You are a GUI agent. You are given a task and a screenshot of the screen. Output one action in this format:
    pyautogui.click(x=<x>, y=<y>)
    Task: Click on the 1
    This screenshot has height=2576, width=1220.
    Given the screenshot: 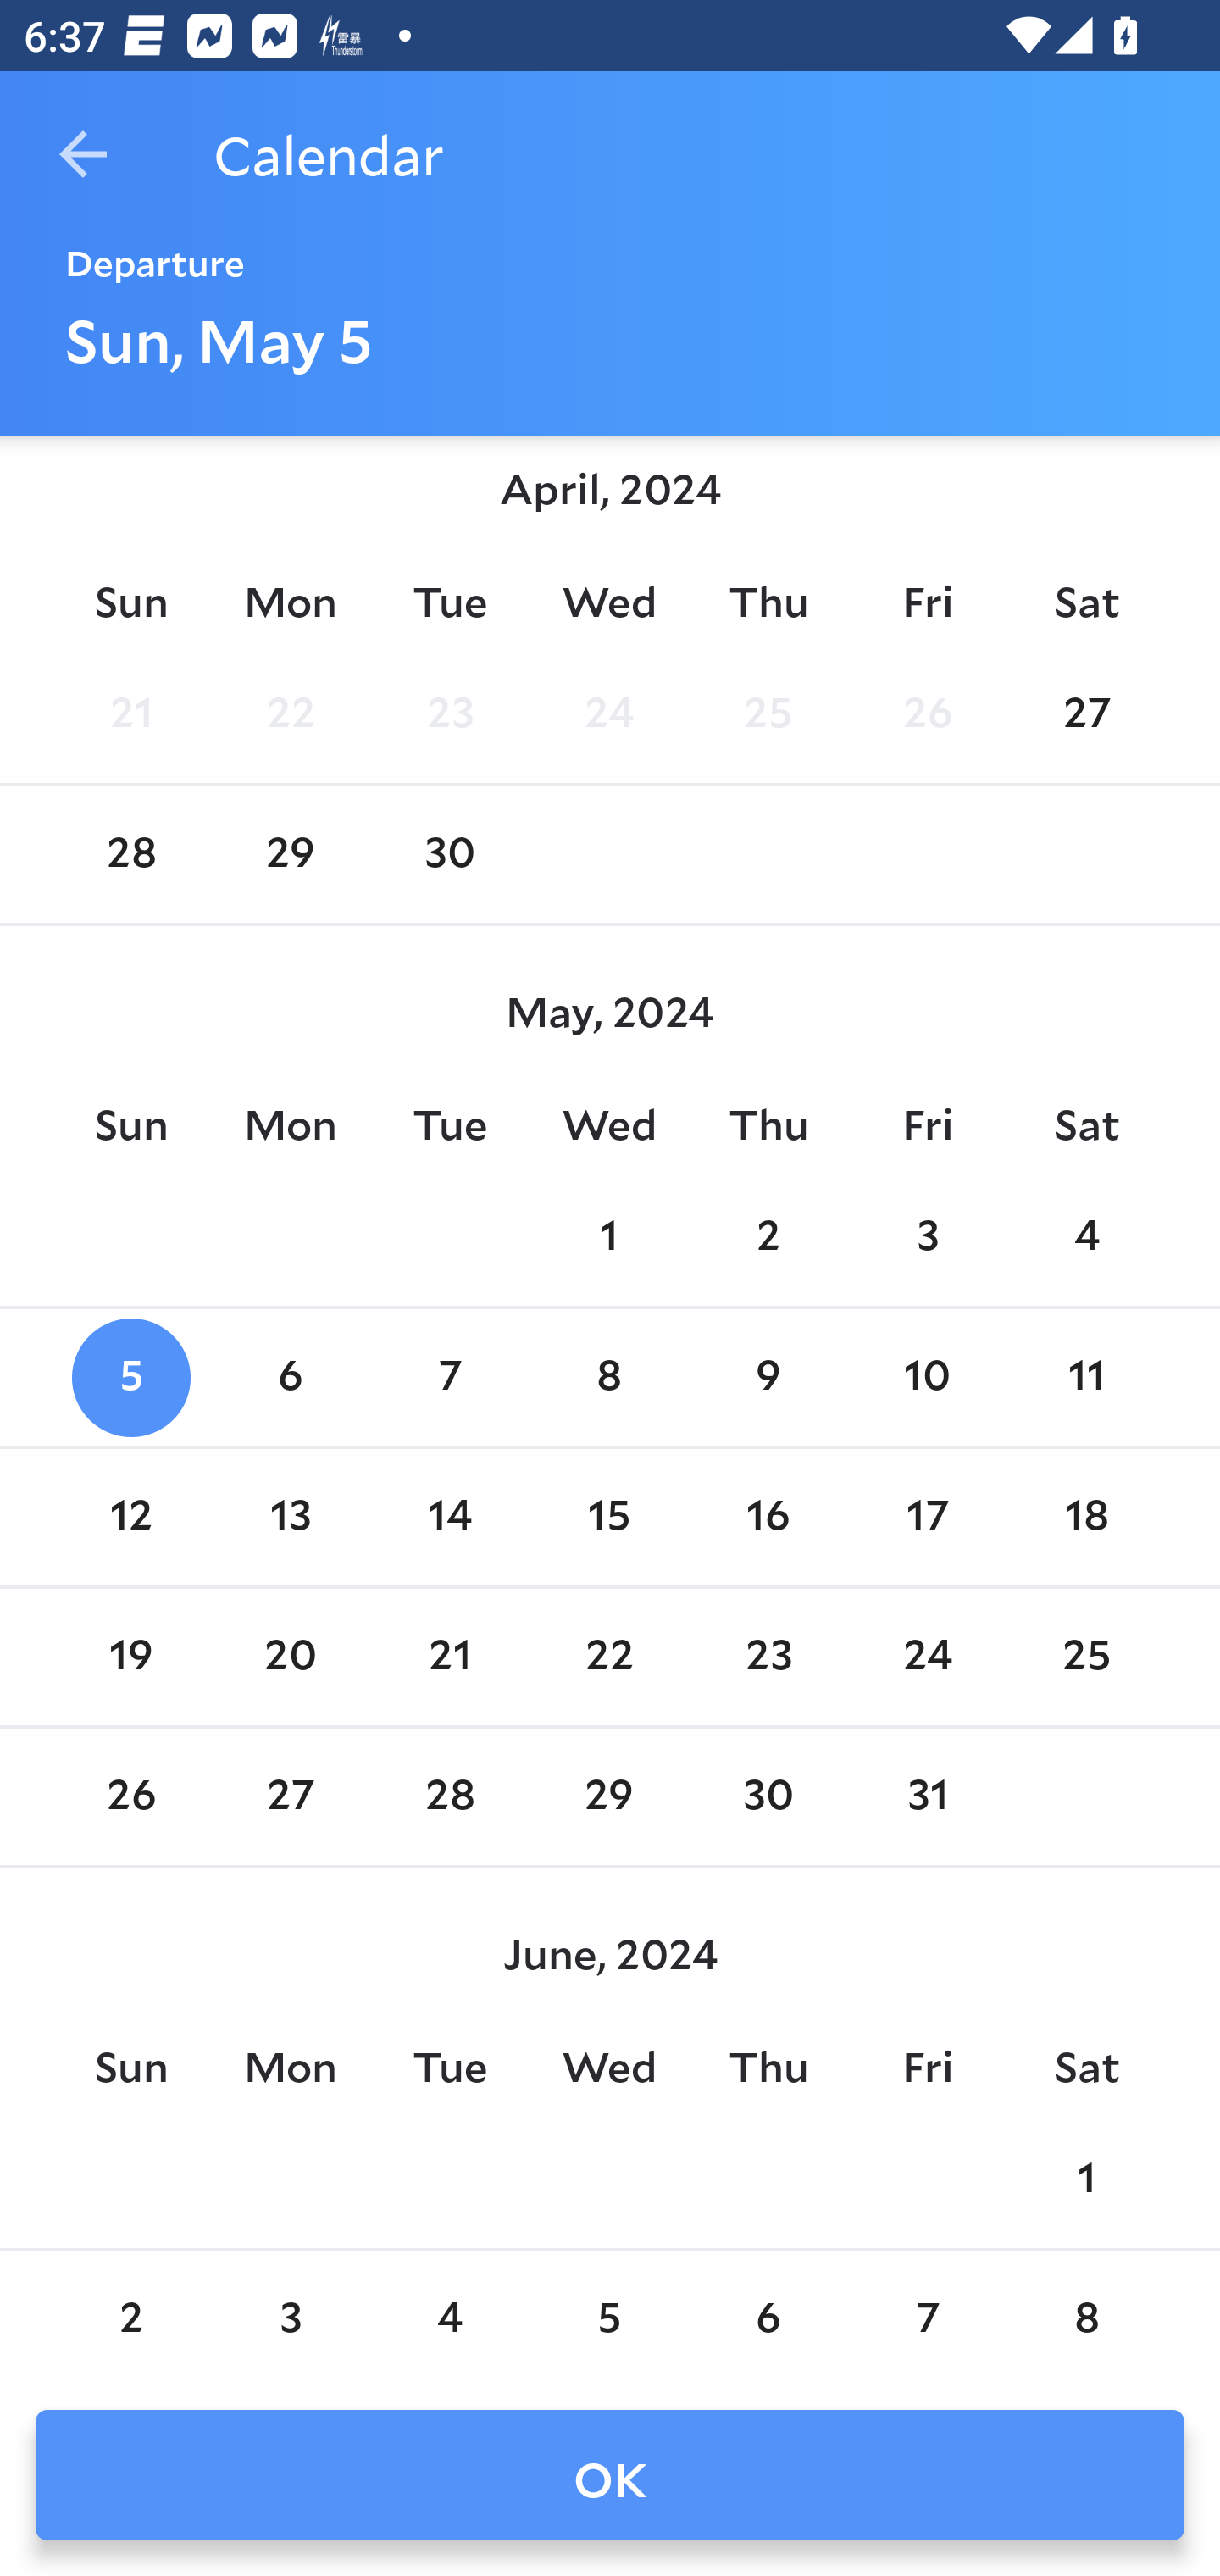 What is the action you would take?
    pyautogui.click(x=1086, y=2179)
    